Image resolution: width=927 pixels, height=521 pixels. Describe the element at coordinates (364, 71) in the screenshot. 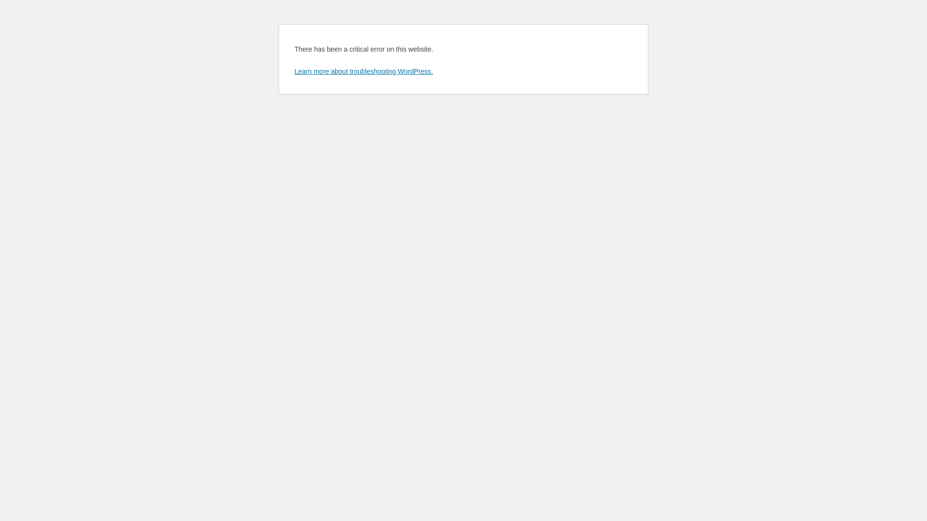

I see `Learn more about troubleshooting WordPress.` at that location.